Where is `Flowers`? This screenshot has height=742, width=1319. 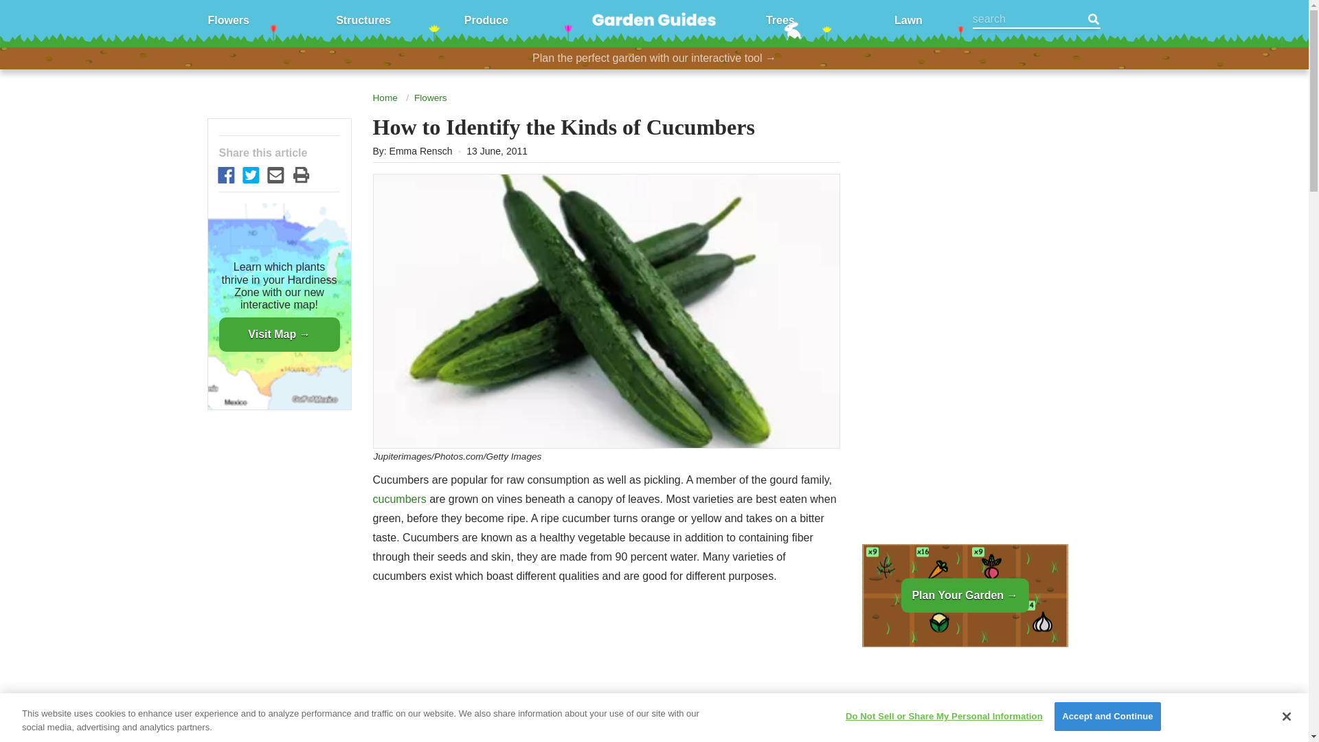 Flowers is located at coordinates (430, 98).